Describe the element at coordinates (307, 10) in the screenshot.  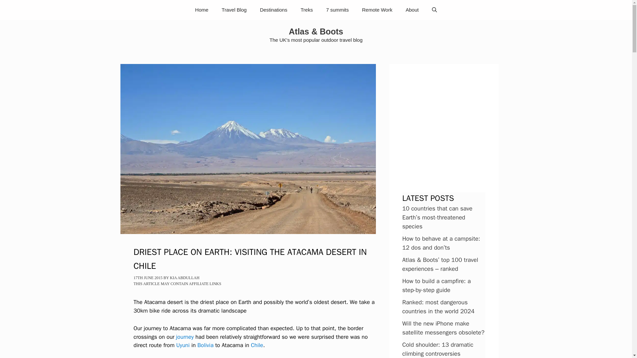
I see `Treks` at that location.